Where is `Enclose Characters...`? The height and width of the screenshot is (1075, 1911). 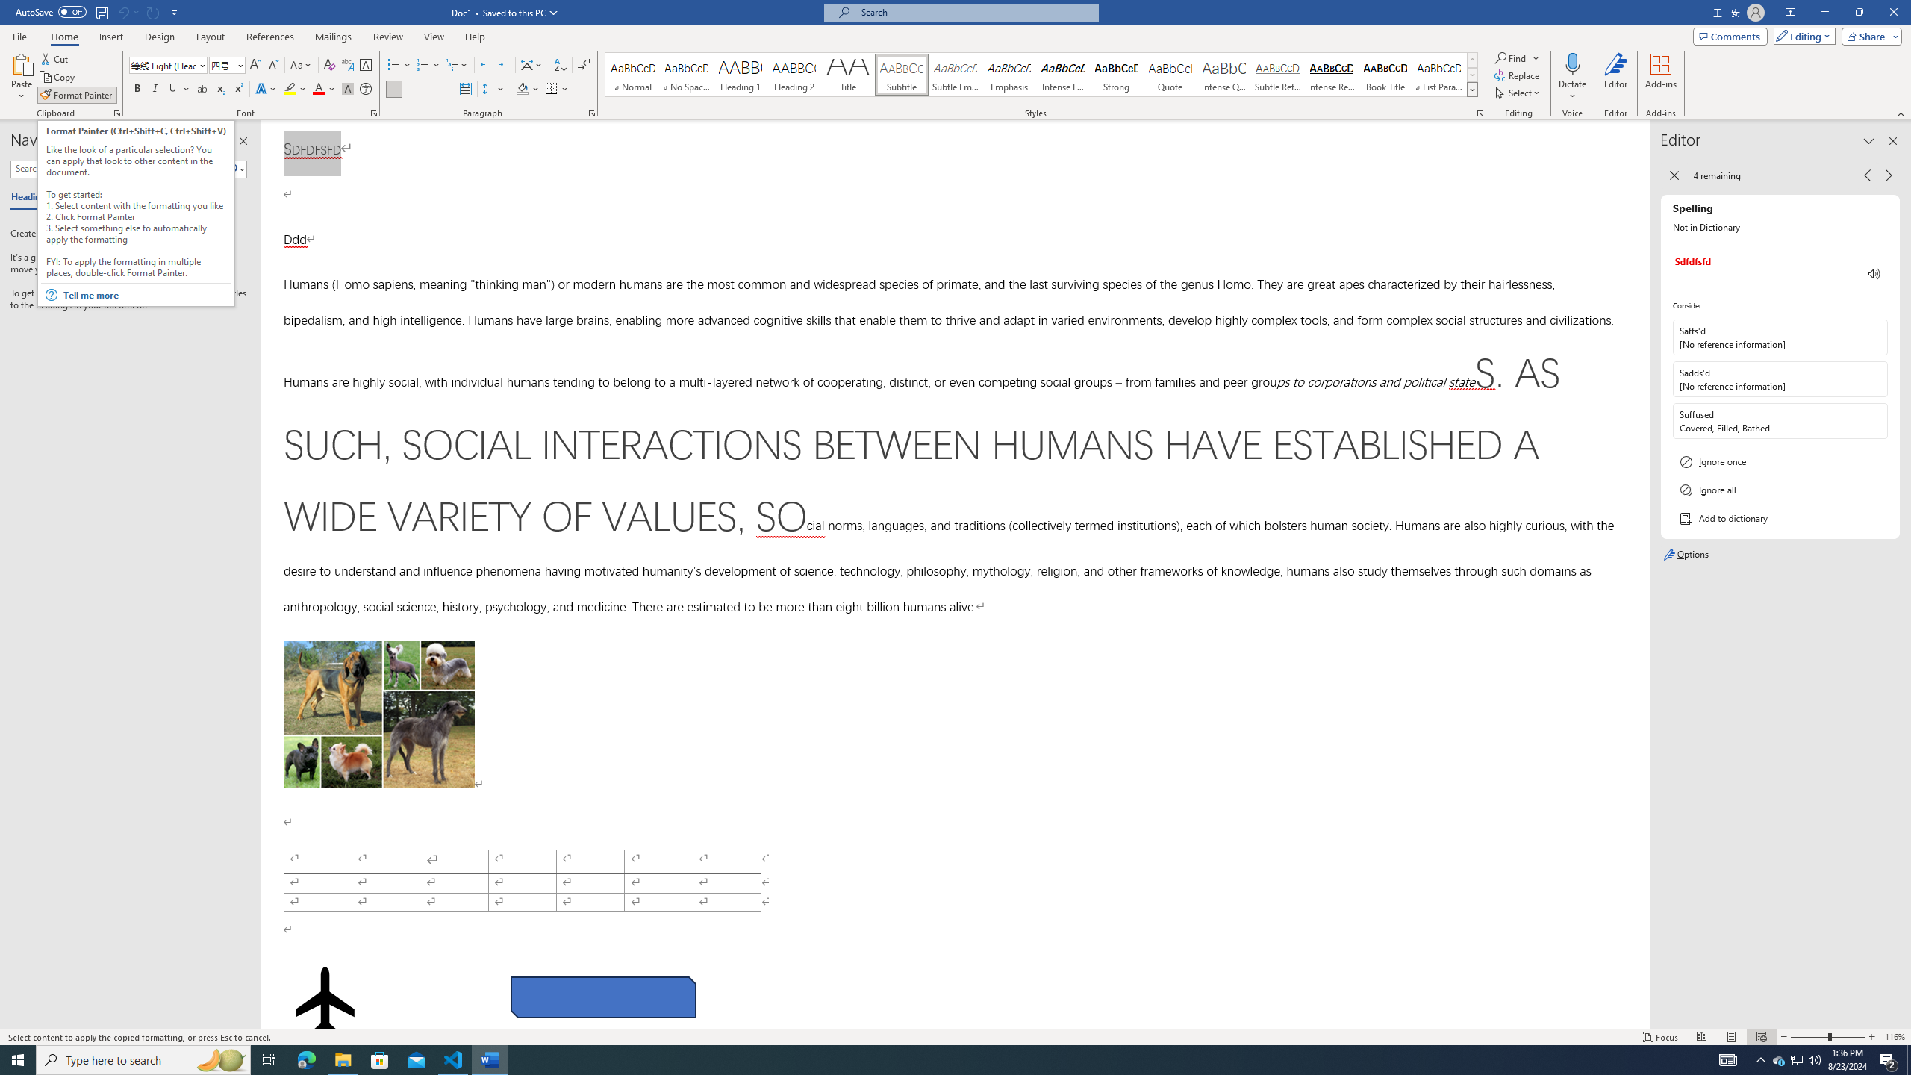 Enclose Characters... is located at coordinates (366, 90).